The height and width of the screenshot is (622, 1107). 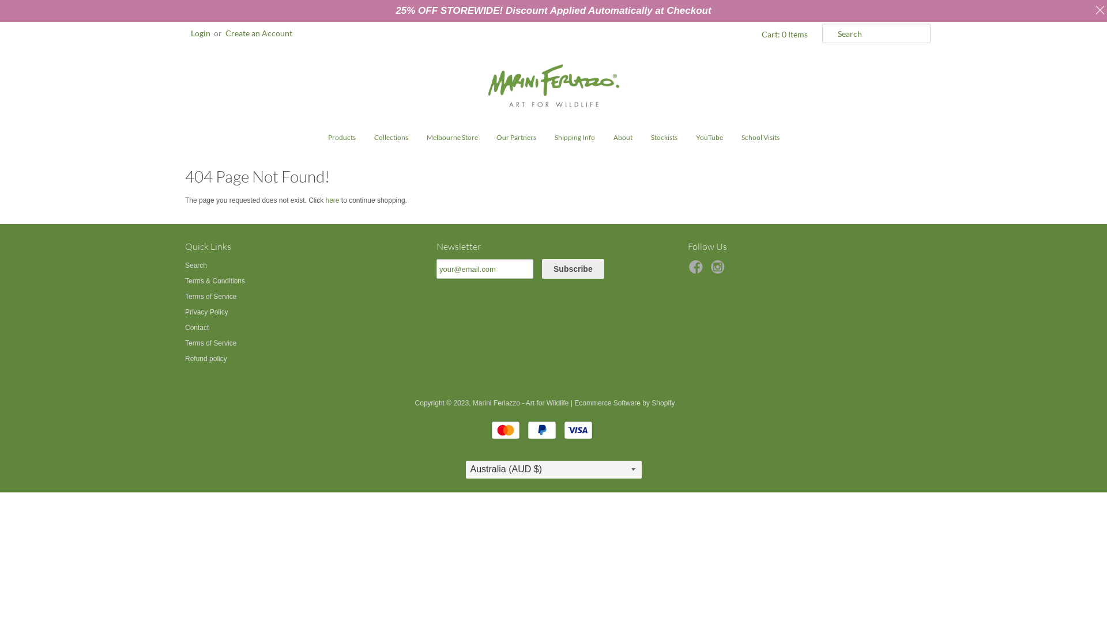 I want to click on Our Partners, so click(x=517, y=138).